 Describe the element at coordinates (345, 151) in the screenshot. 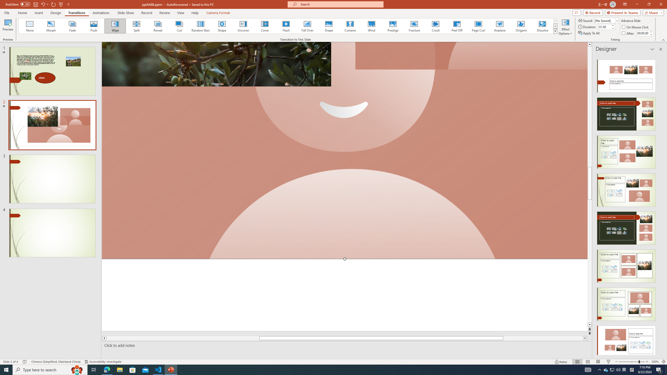

I see `Camera 13, No camera detected.` at that location.